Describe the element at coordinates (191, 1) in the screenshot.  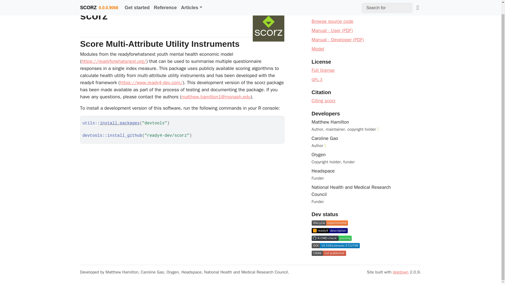
I see `Articles` at that location.